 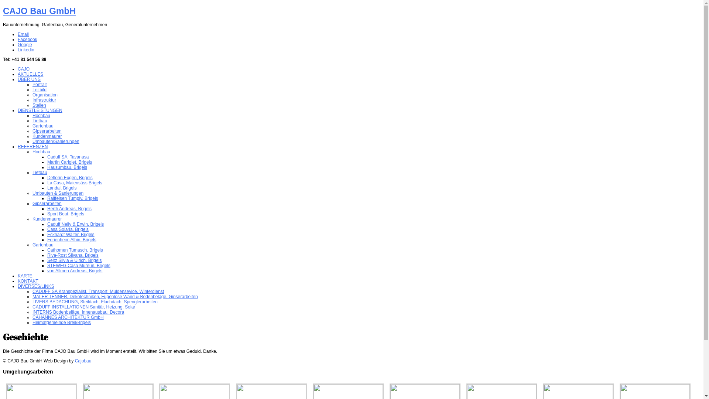 I want to click on Infrastruktur, so click(x=44, y=100).